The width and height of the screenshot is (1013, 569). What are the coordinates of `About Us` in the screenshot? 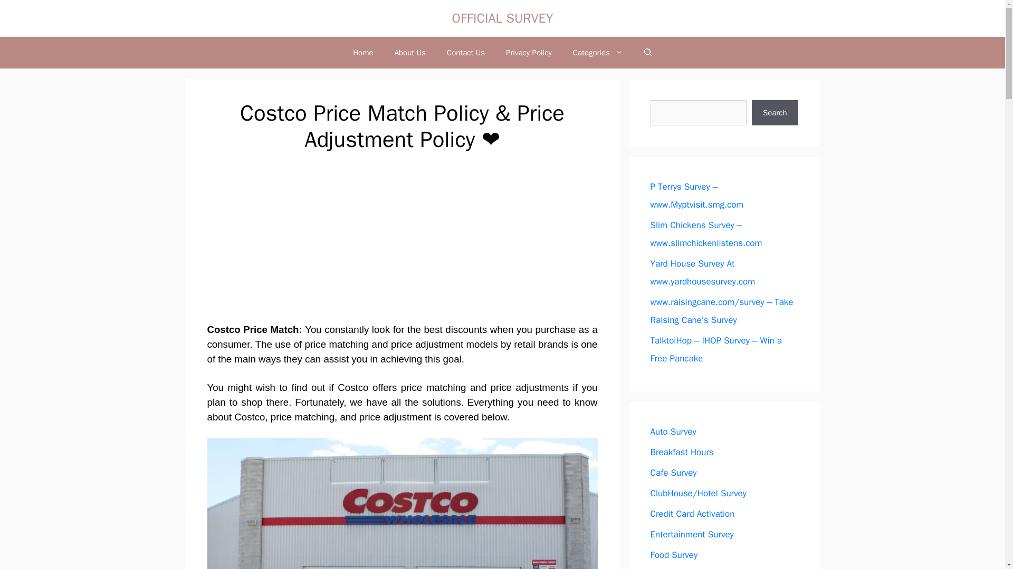 It's located at (410, 53).